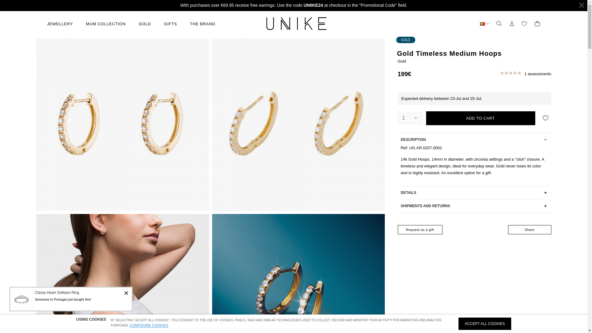 Image resolution: width=592 pixels, height=333 pixels. I want to click on CONFIGURE COOKIES, so click(149, 325).